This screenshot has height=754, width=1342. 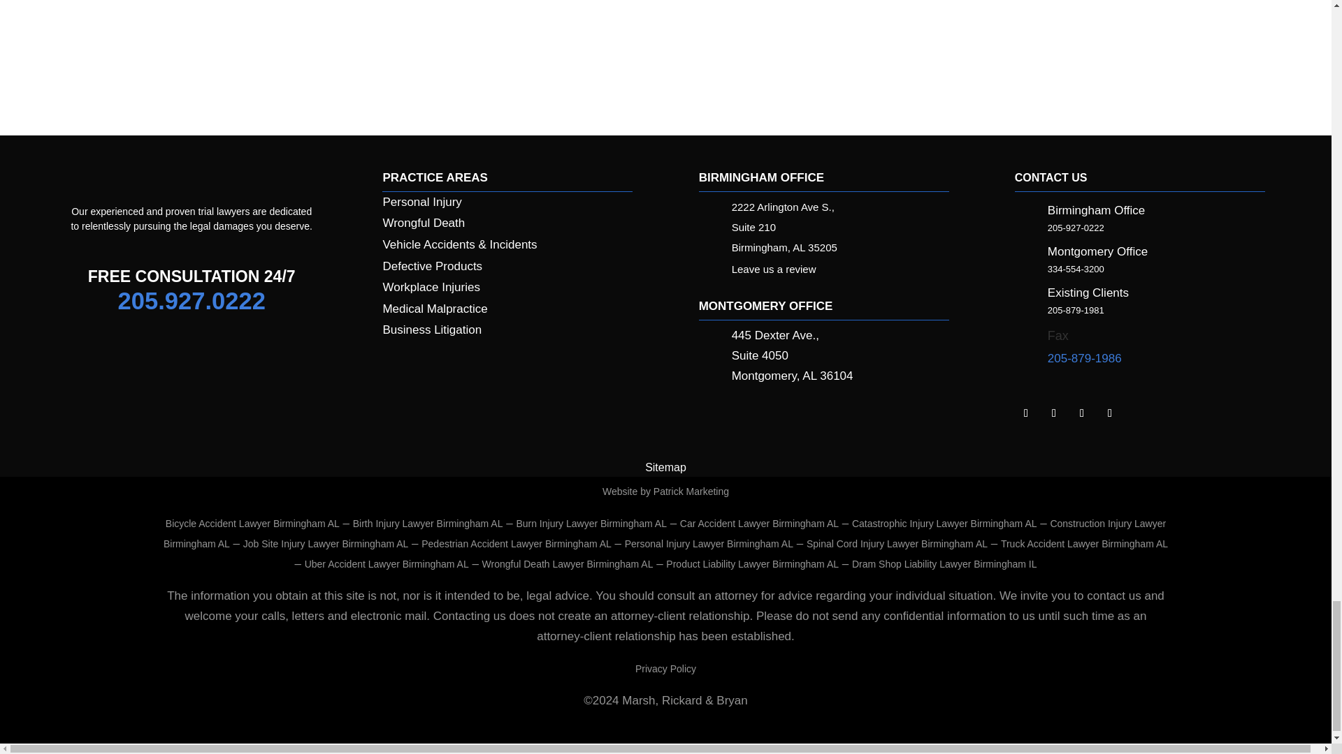 What do you see at coordinates (1110, 413) in the screenshot?
I see `Follow on Youtube` at bounding box center [1110, 413].